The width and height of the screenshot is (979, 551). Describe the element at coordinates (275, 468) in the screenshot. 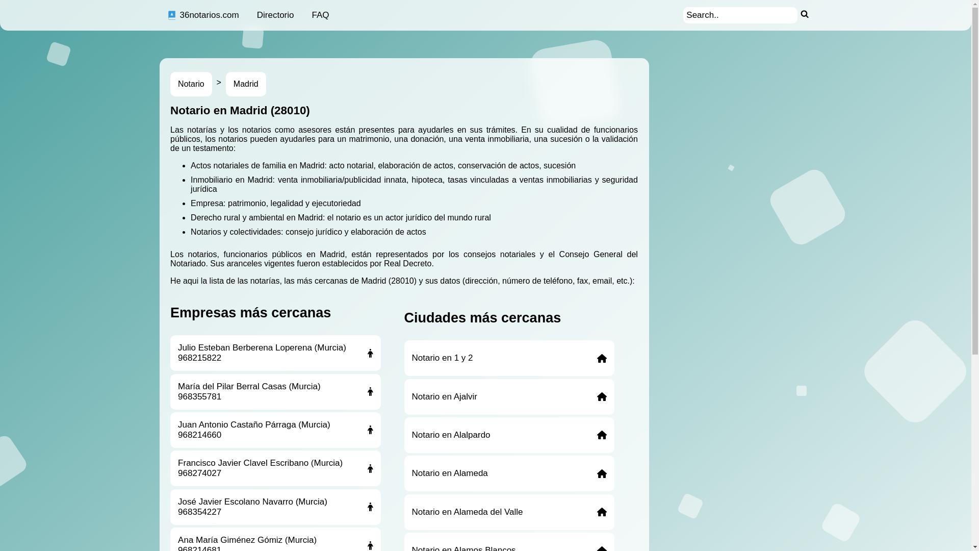

I see `Francisco Javier Clavel Escribano (Murcia)
968274027` at that location.